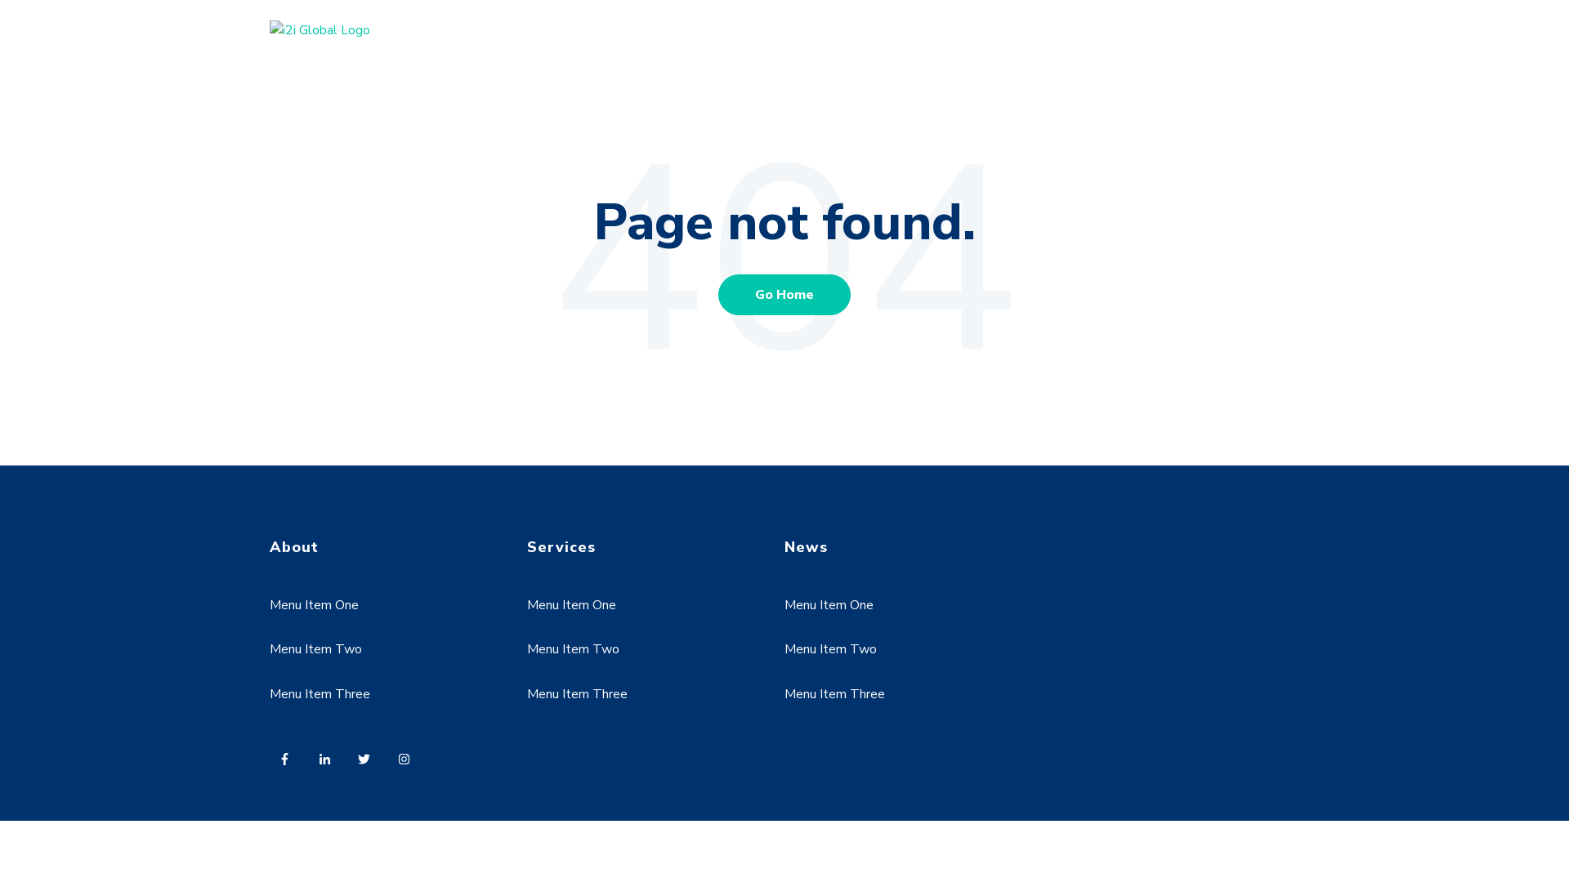  I want to click on i2i Global Logo, so click(320, 30).